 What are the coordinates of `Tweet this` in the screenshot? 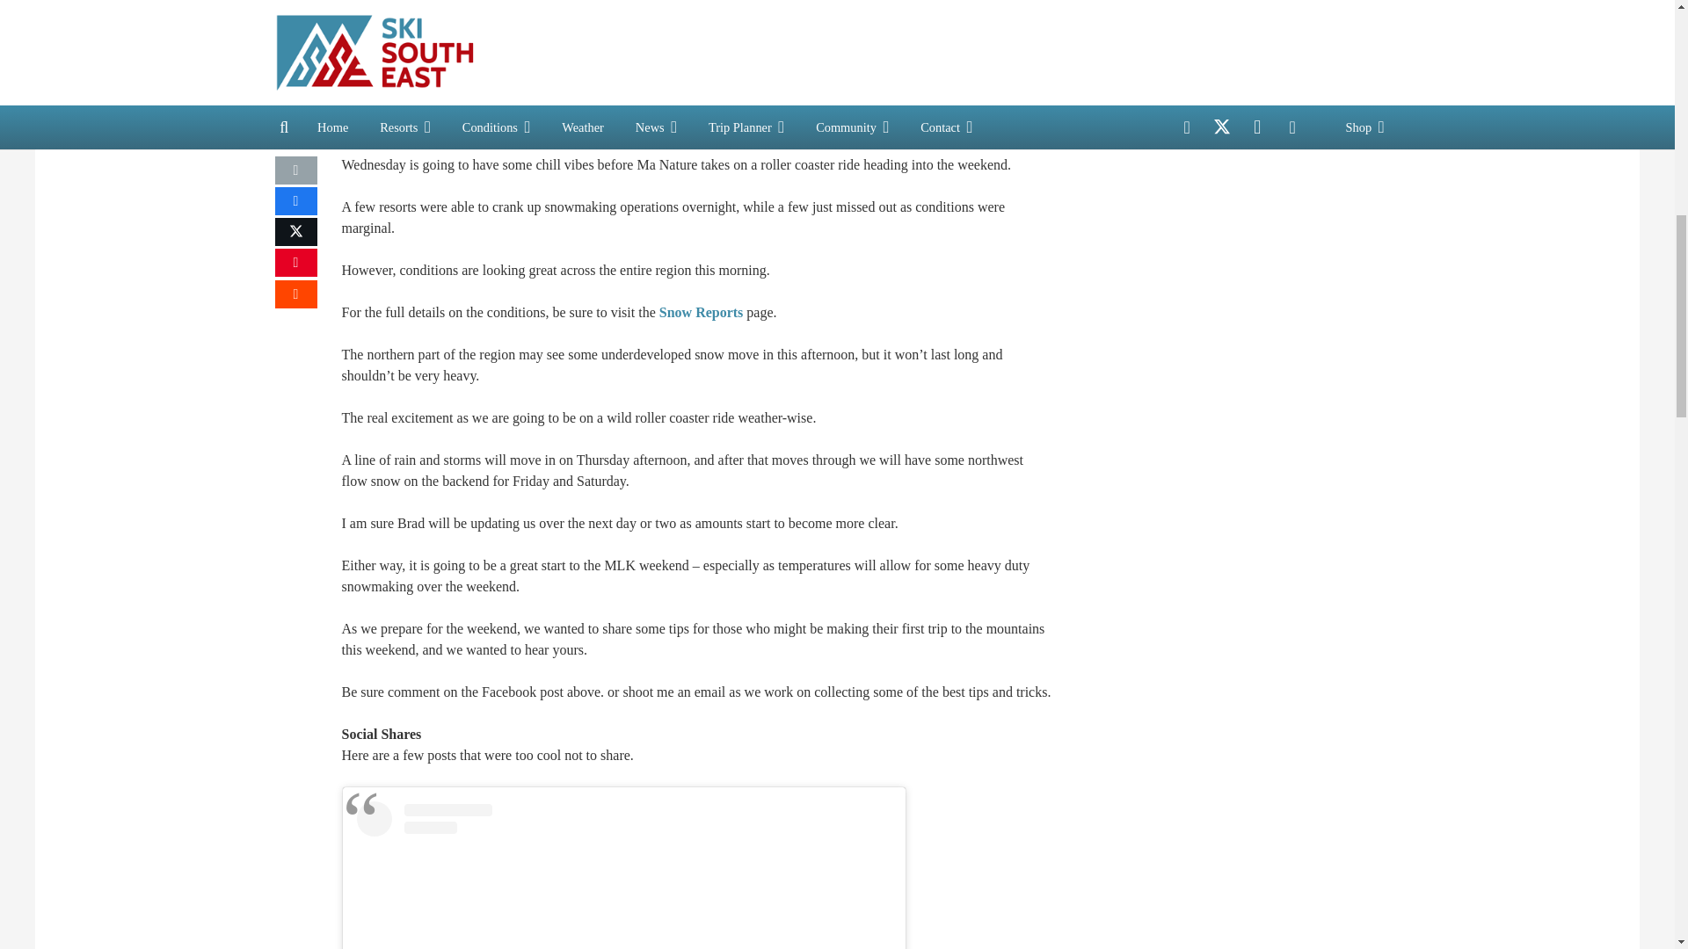 It's located at (295, 232).